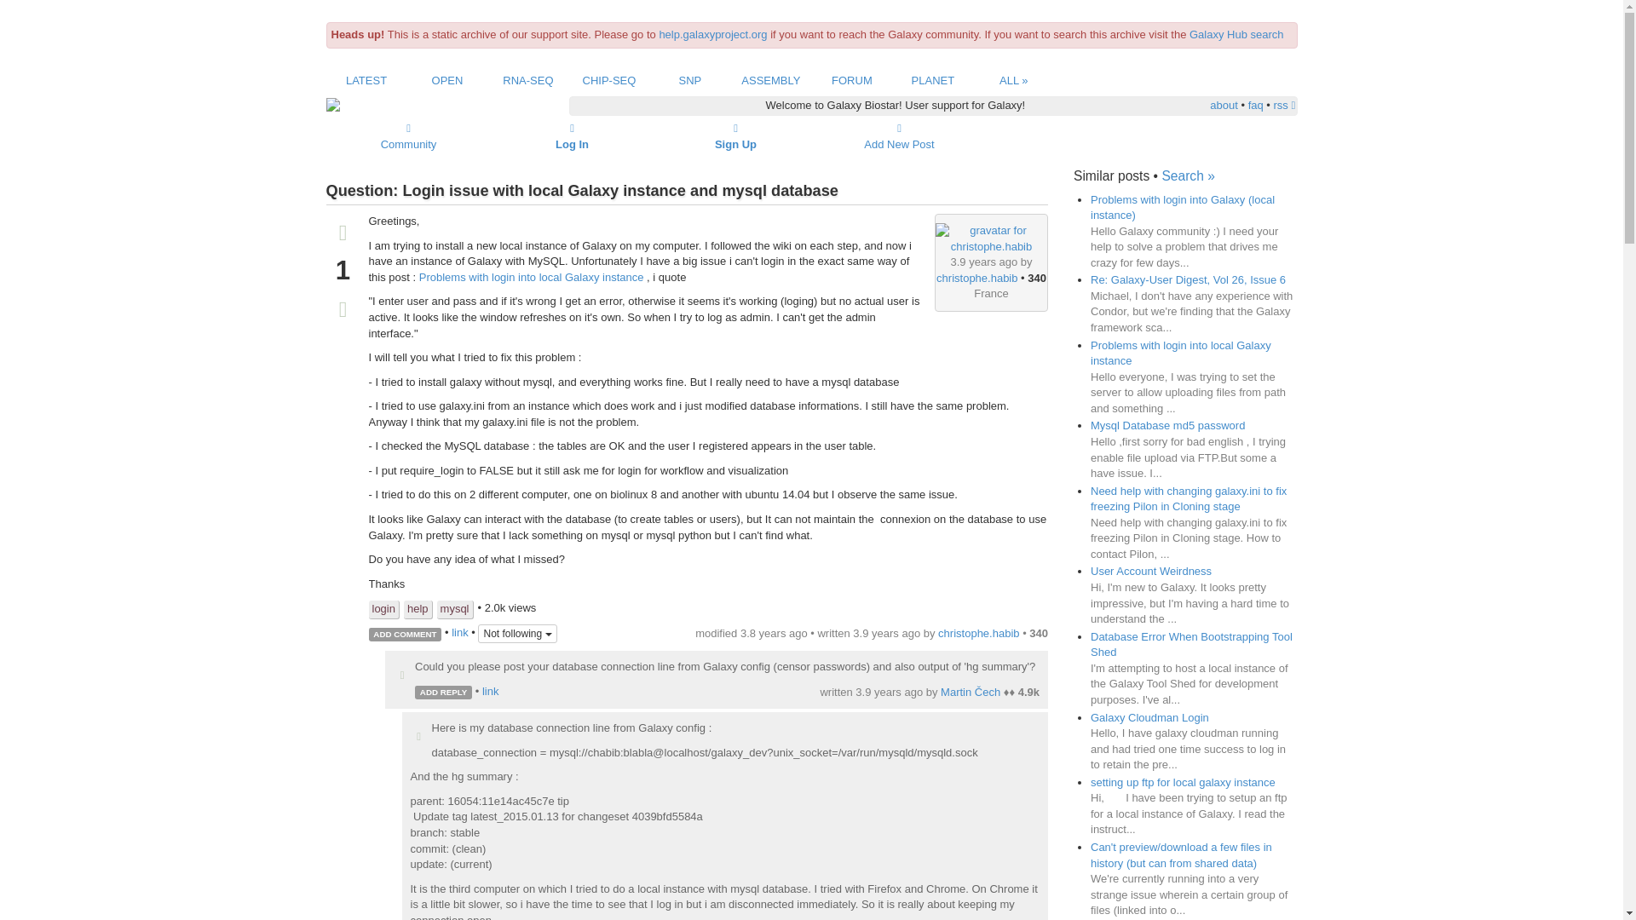  What do you see at coordinates (402, 676) in the screenshot?
I see `Upvote!` at bounding box center [402, 676].